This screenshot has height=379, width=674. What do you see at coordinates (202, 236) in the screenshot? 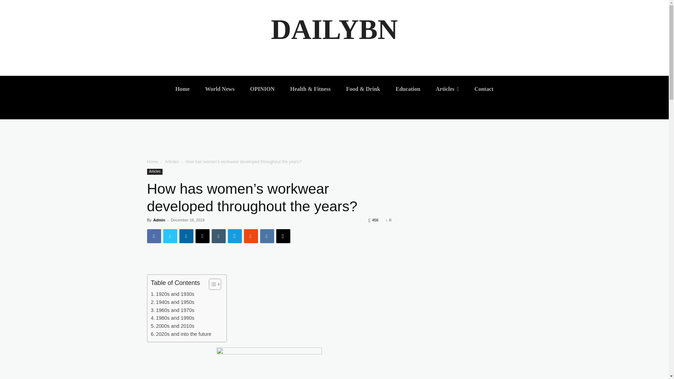
I see `Email` at bounding box center [202, 236].